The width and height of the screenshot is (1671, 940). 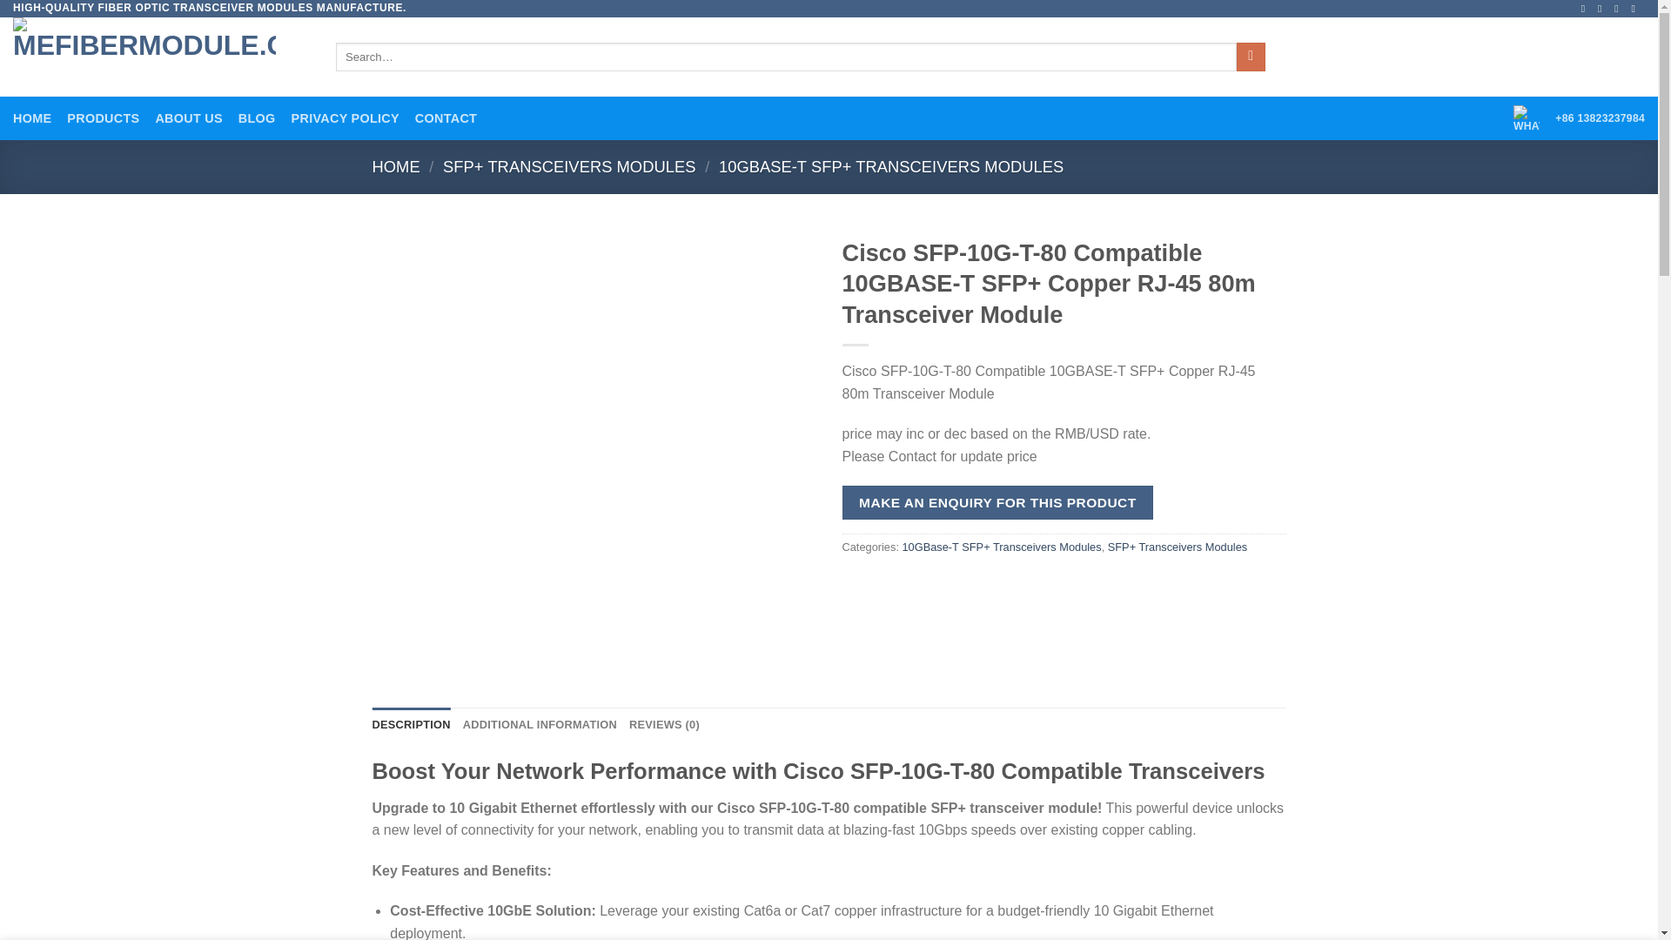 What do you see at coordinates (446, 118) in the screenshot?
I see `CONTACT` at bounding box center [446, 118].